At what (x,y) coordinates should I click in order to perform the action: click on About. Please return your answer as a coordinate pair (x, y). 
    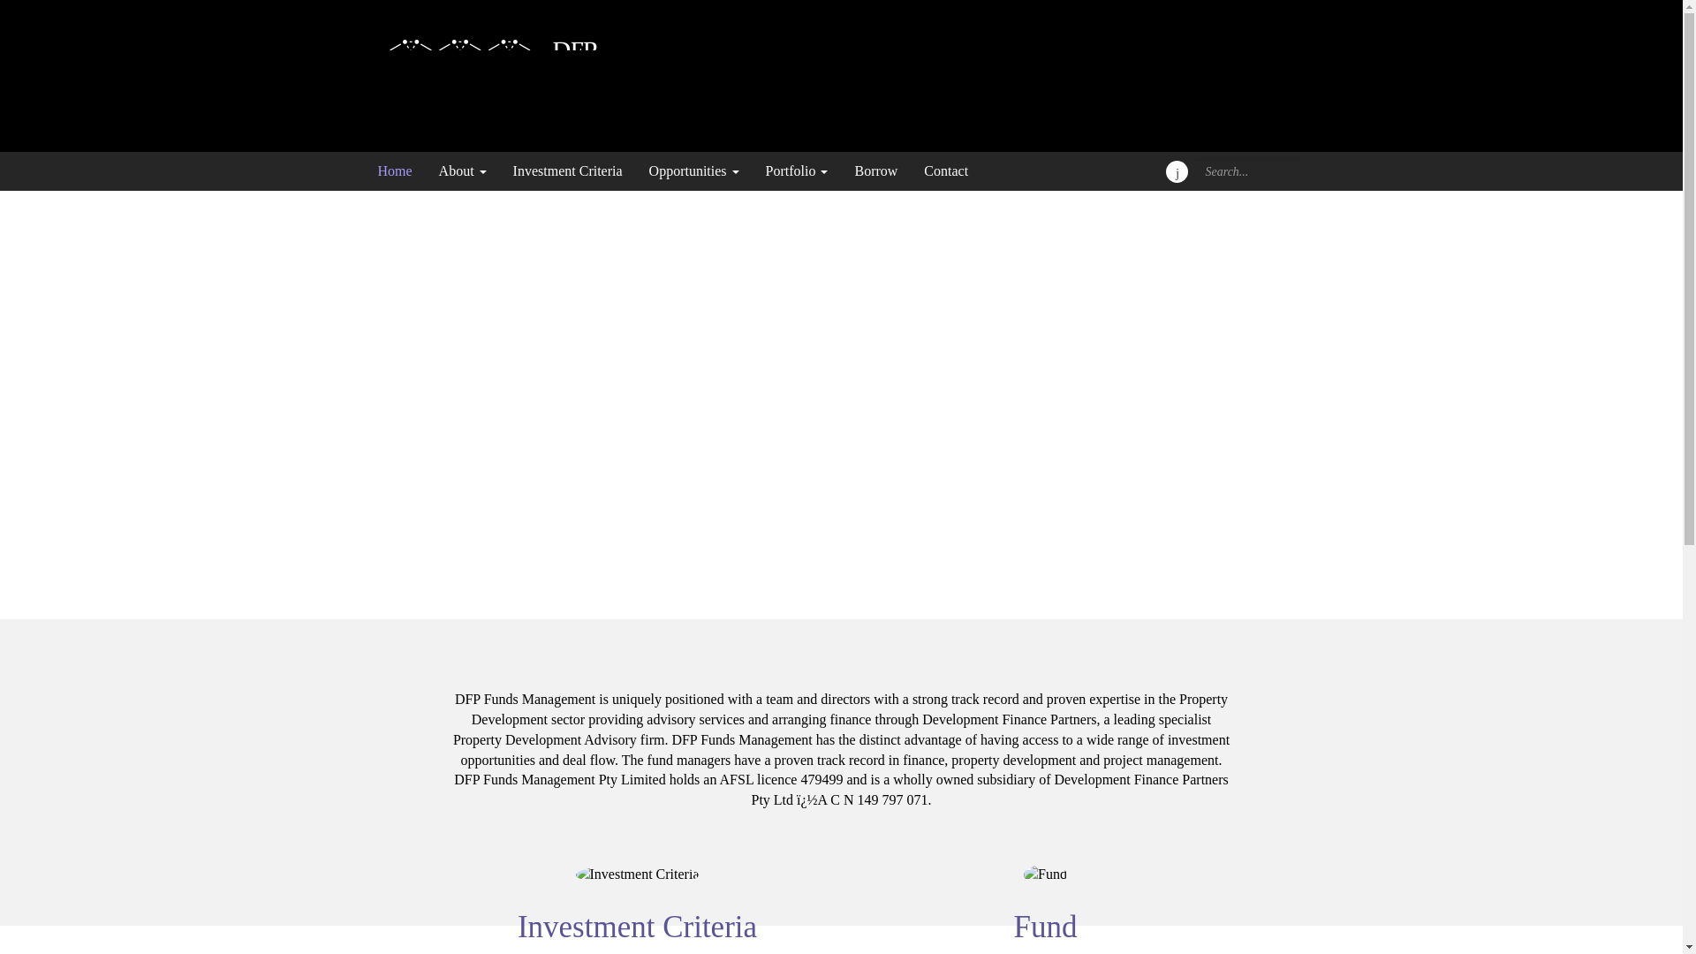
    Looking at the image, I should click on (463, 171).